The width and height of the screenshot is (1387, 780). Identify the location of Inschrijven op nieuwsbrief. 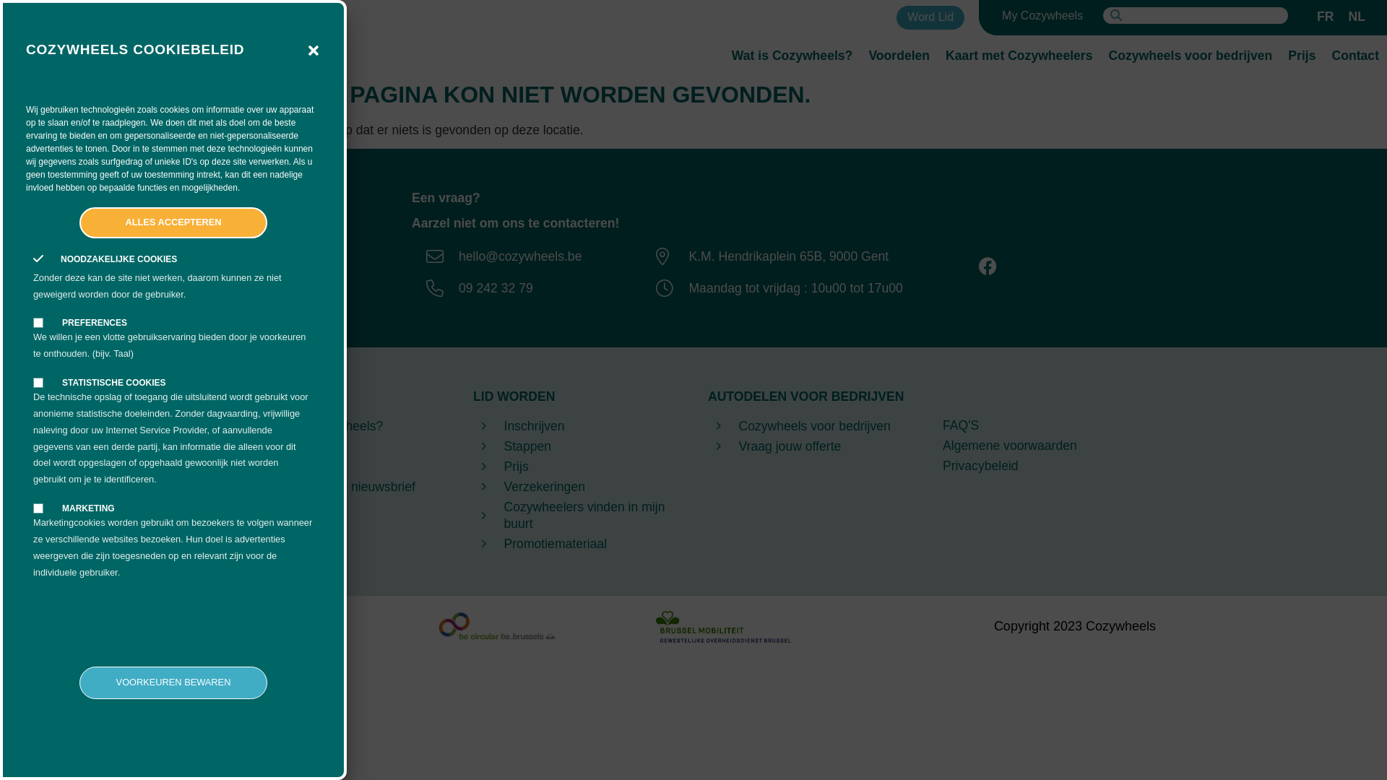
(341, 487).